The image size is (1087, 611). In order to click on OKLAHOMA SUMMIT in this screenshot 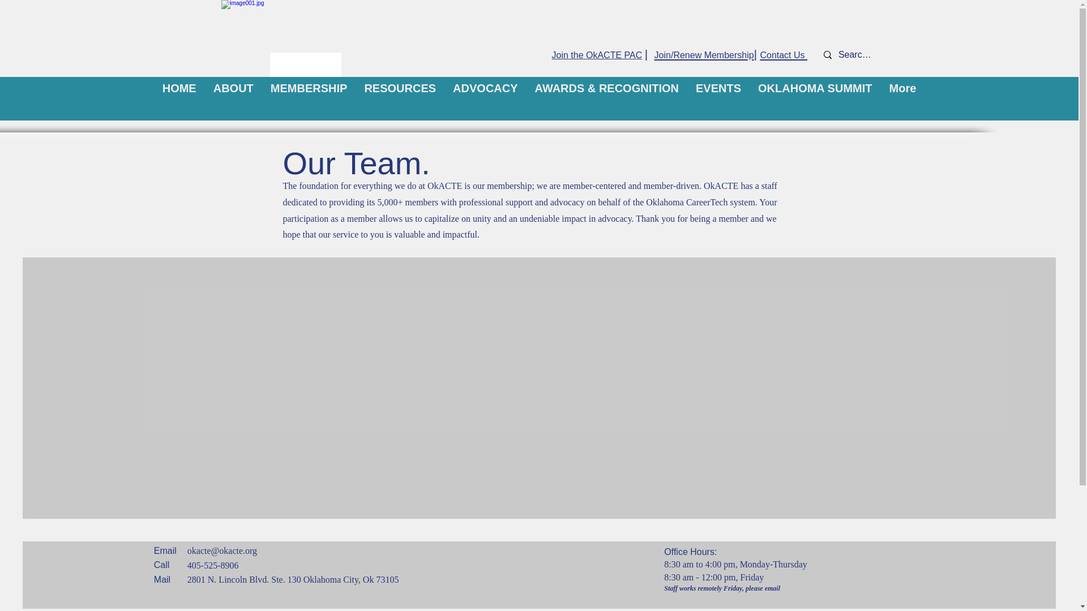, I will do `click(815, 102)`.